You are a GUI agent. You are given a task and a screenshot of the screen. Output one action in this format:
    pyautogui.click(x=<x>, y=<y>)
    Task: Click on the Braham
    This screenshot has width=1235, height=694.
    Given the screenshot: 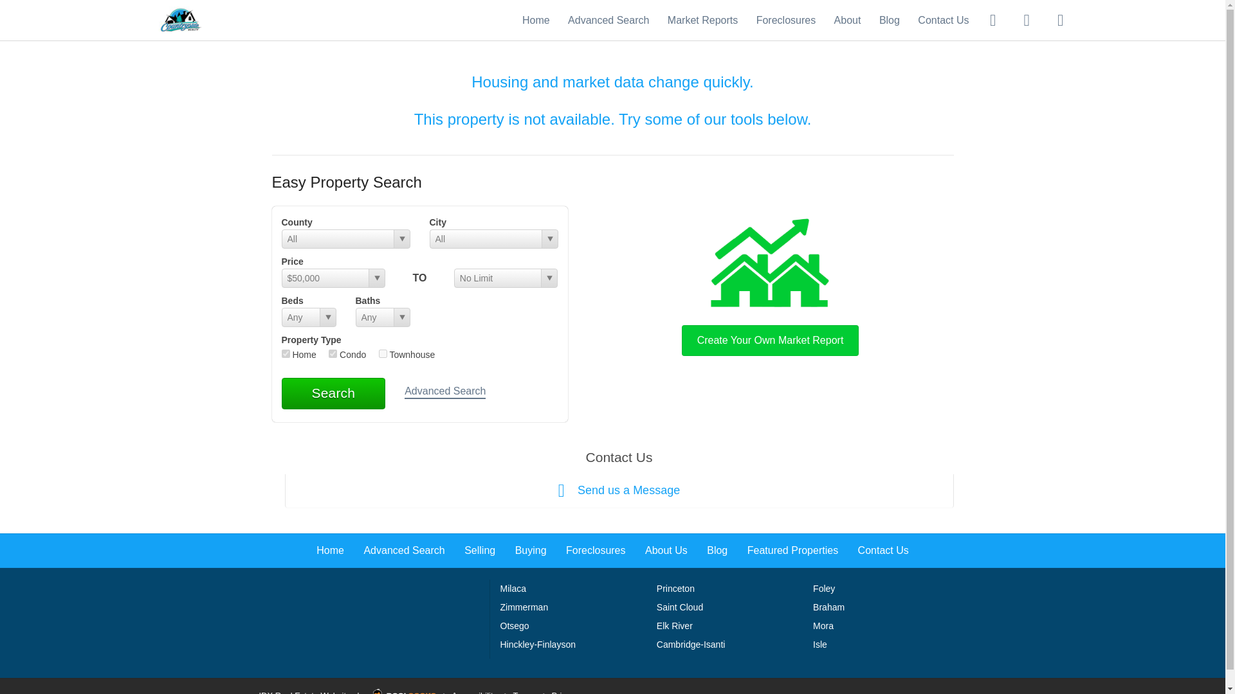 What is the action you would take?
    pyautogui.click(x=828, y=607)
    